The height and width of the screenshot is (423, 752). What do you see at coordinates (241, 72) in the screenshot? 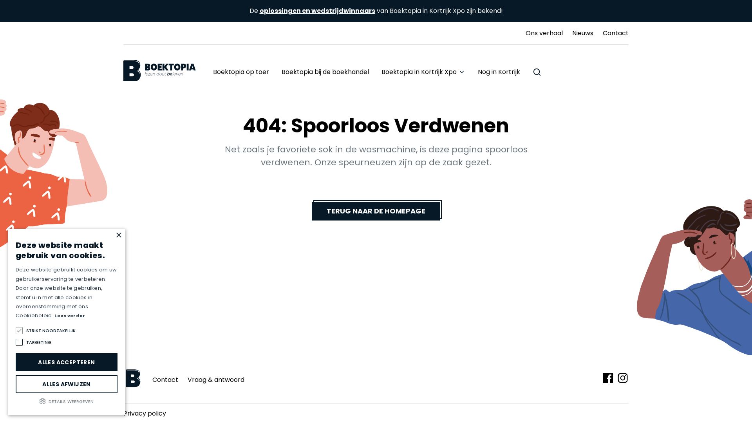
I see `Boektopia op toer` at bounding box center [241, 72].